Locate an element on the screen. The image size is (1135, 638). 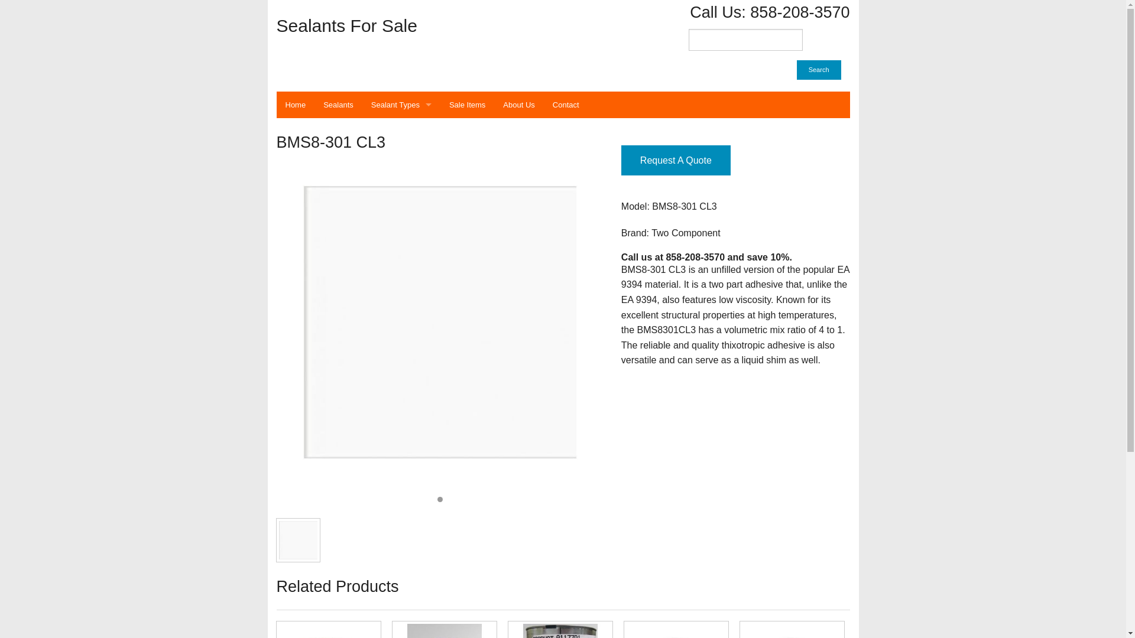
About Us is located at coordinates (518, 105).